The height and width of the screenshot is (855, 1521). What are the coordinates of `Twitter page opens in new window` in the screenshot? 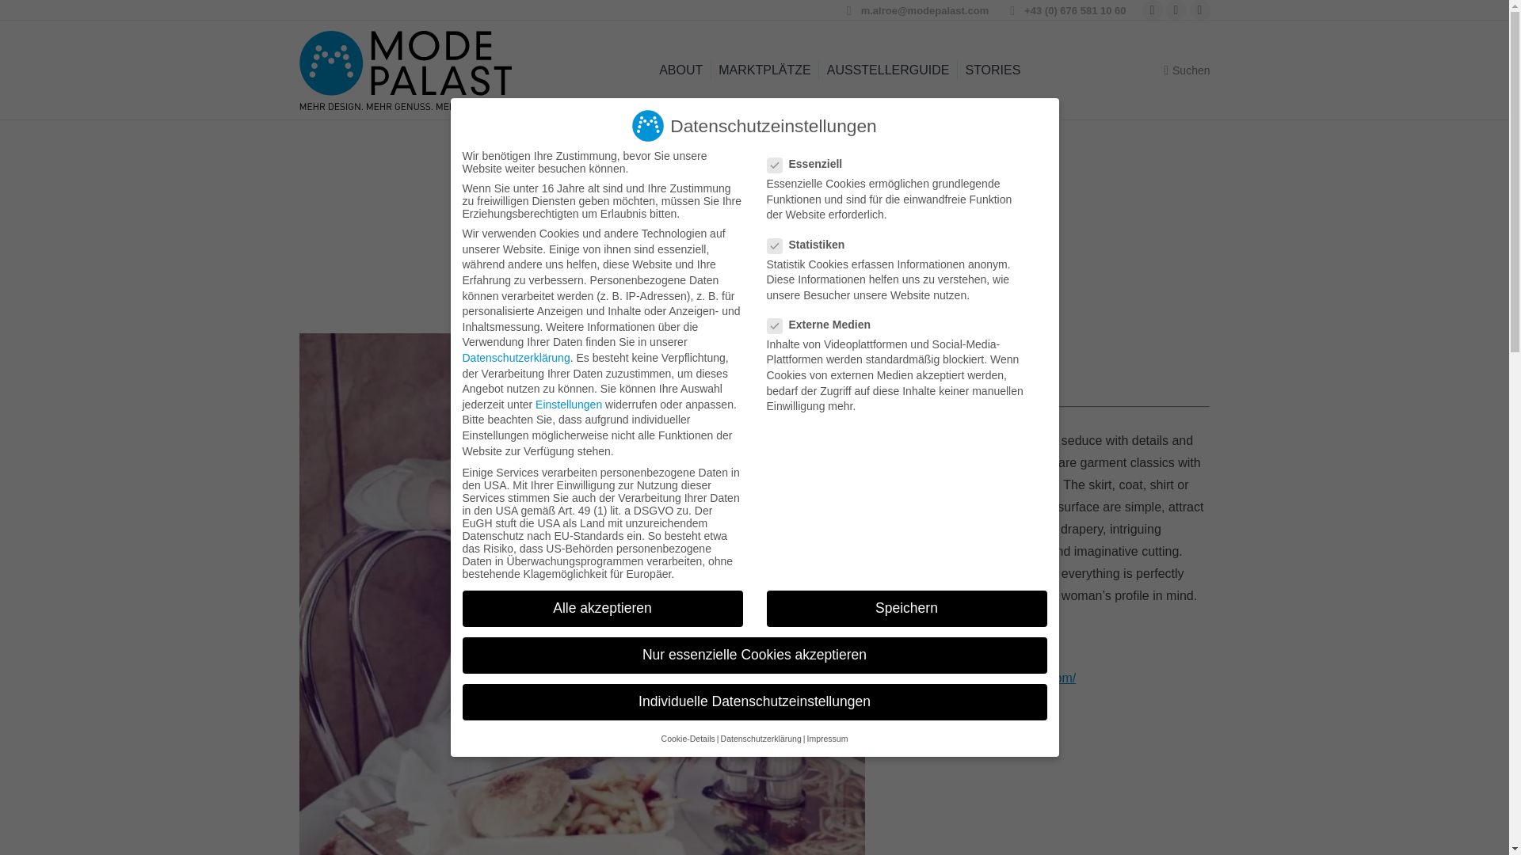 It's located at (1176, 9).